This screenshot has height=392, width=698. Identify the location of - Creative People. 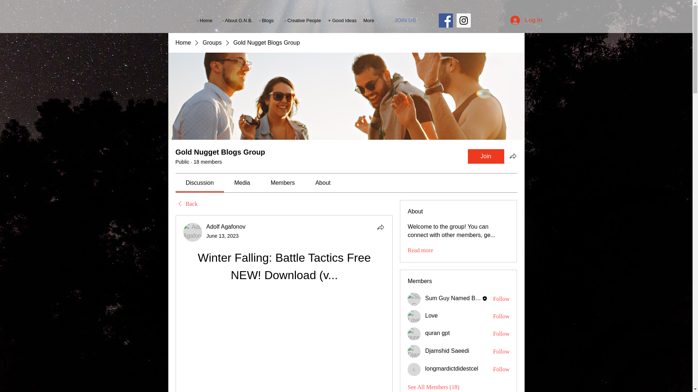
(301, 20).